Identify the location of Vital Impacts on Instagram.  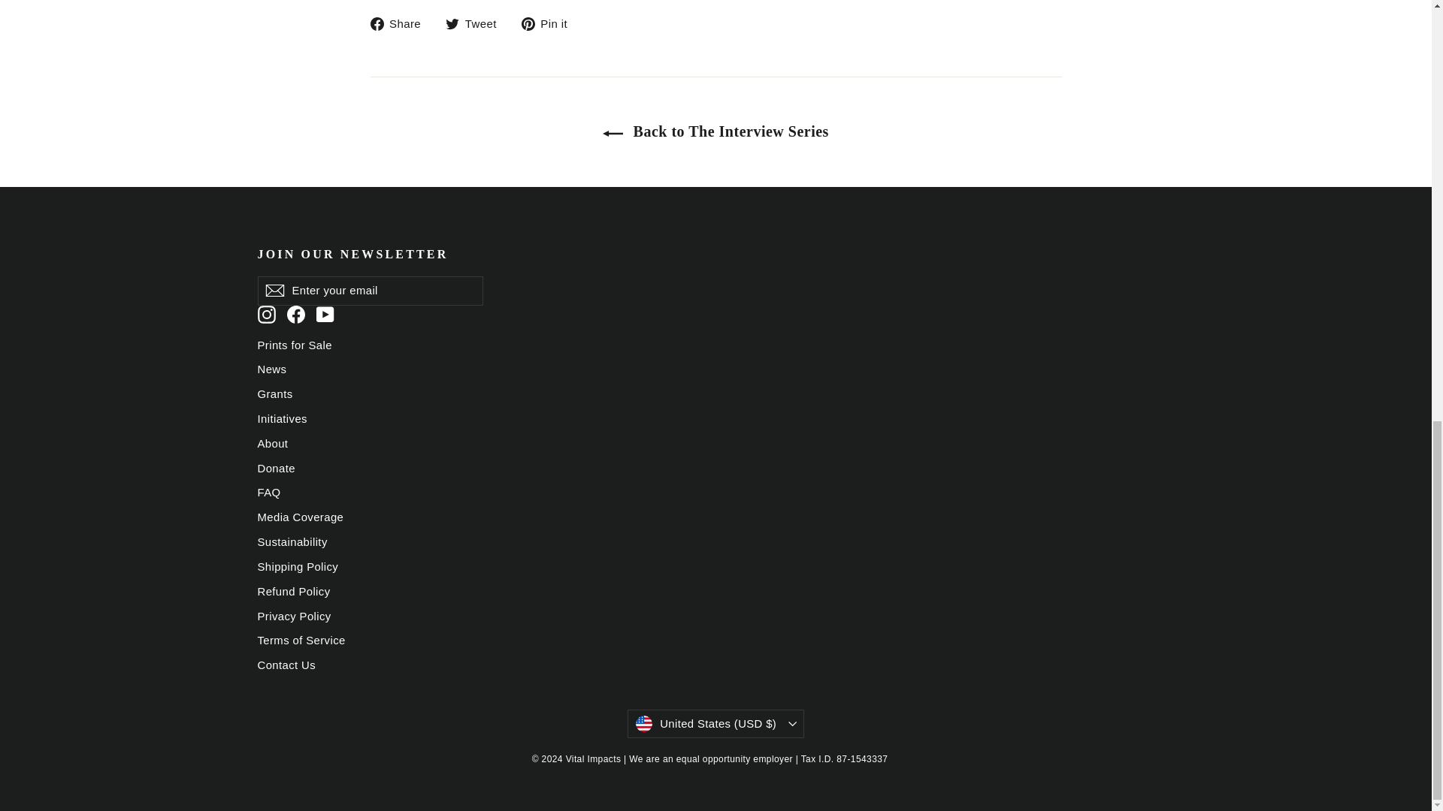
(266, 314).